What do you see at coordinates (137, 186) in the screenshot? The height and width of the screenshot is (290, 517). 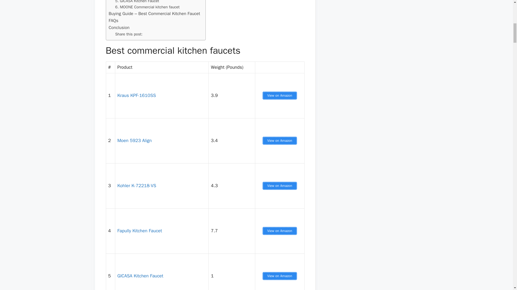 I see `Kohler K-72218-VS` at bounding box center [137, 186].